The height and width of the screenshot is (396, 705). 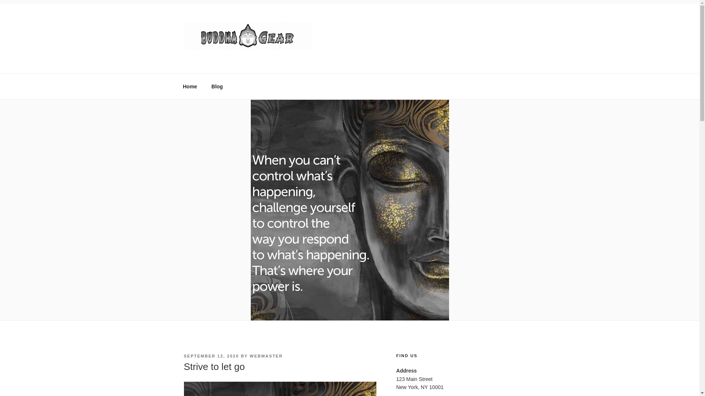 What do you see at coordinates (190, 87) in the screenshot?
I see `Home` at bounding box center [190, 87].